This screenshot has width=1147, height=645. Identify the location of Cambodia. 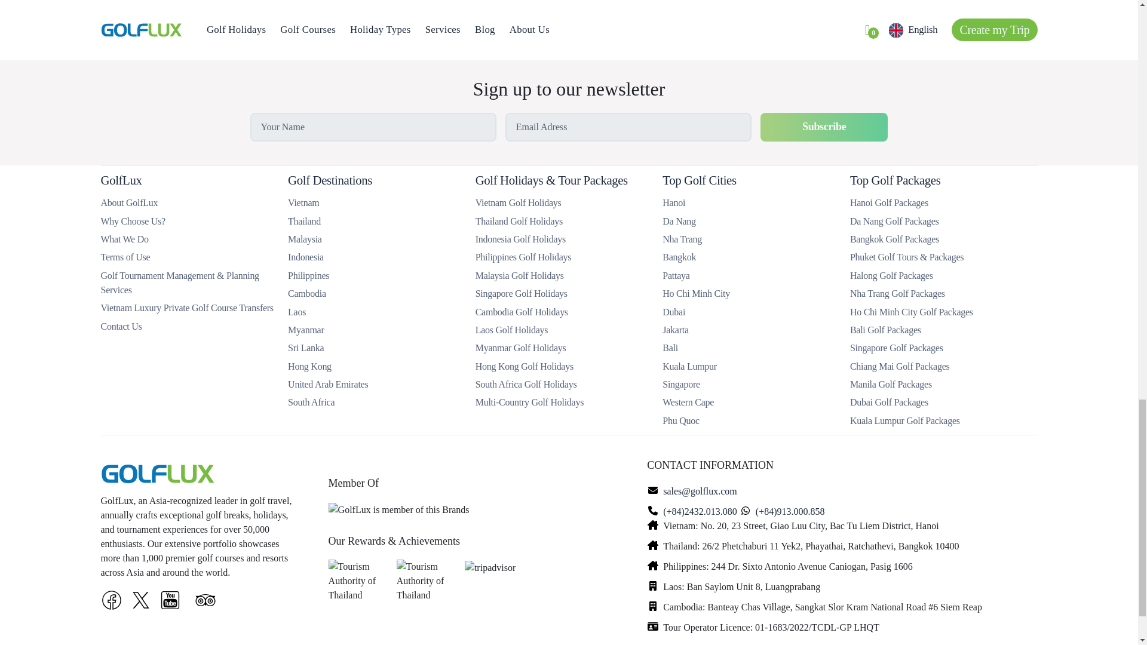
(306, 293).